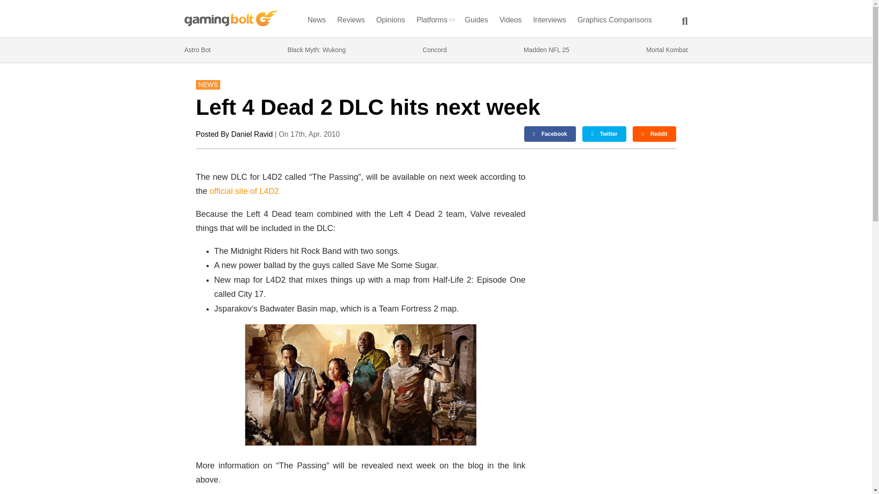  What do you see at coordinates (667, 50) in the screenshot?
I see `Mortal Kombat` at bounding box center [667, 50].